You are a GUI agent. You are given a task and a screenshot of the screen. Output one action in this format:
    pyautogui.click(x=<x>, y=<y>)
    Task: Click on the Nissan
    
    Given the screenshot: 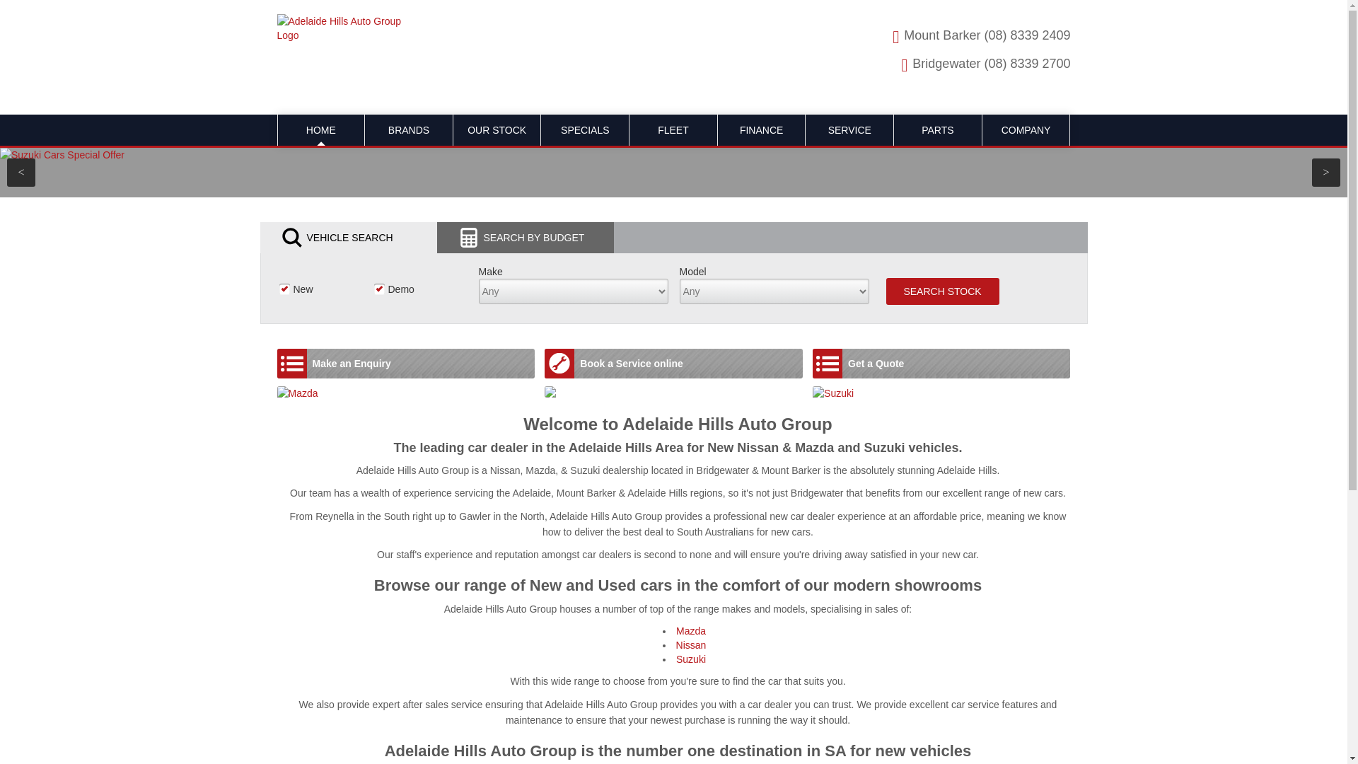 What is the action you would take?
    pyautogui.click(x=691, y=645)
    